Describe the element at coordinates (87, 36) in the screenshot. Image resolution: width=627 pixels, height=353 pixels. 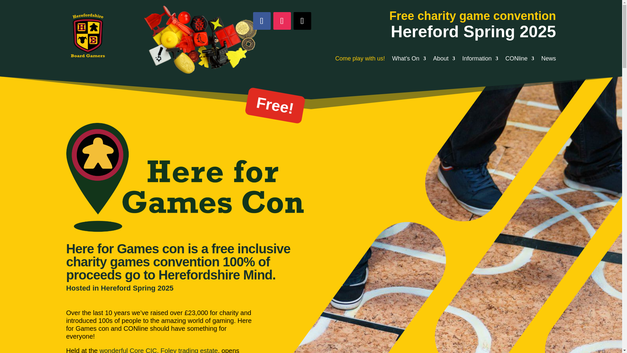
I see `cropped-HB-logo-with-Text-Yellow-Small.png` at that location.